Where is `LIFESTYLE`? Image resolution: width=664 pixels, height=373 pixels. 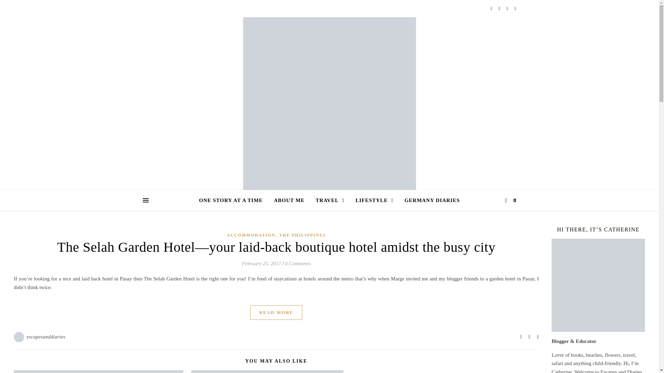 LIFESTYLE is located at coordinates (374, 200).